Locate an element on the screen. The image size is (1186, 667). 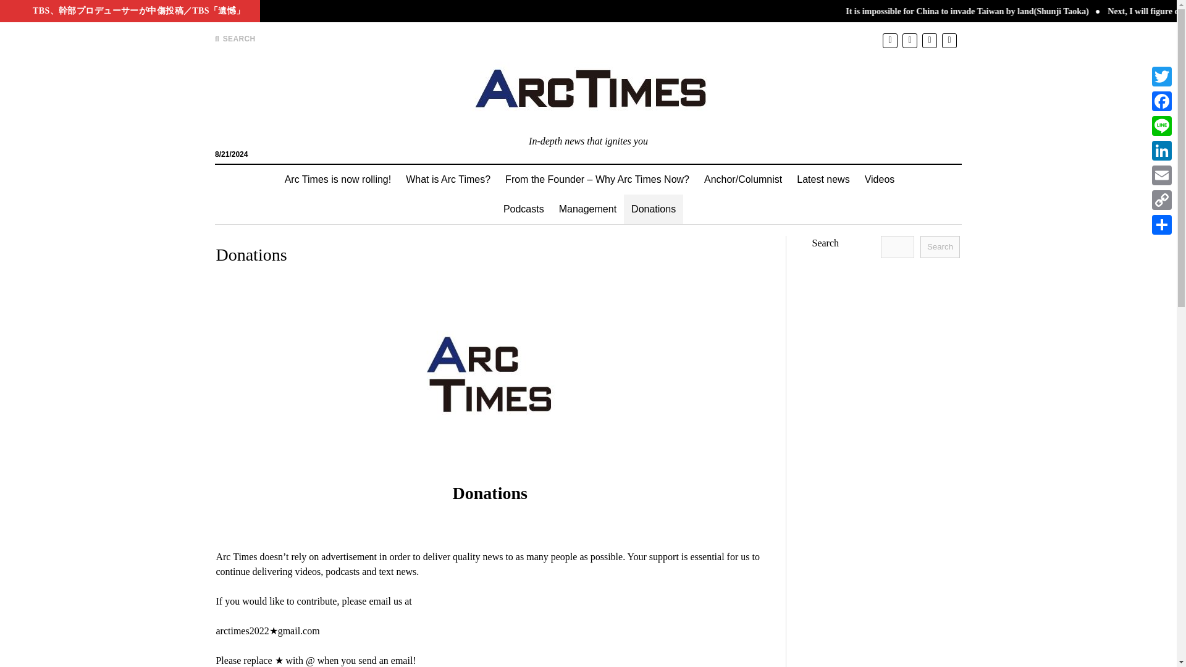
What is Arc Times? is located at coordinates (448, 179).